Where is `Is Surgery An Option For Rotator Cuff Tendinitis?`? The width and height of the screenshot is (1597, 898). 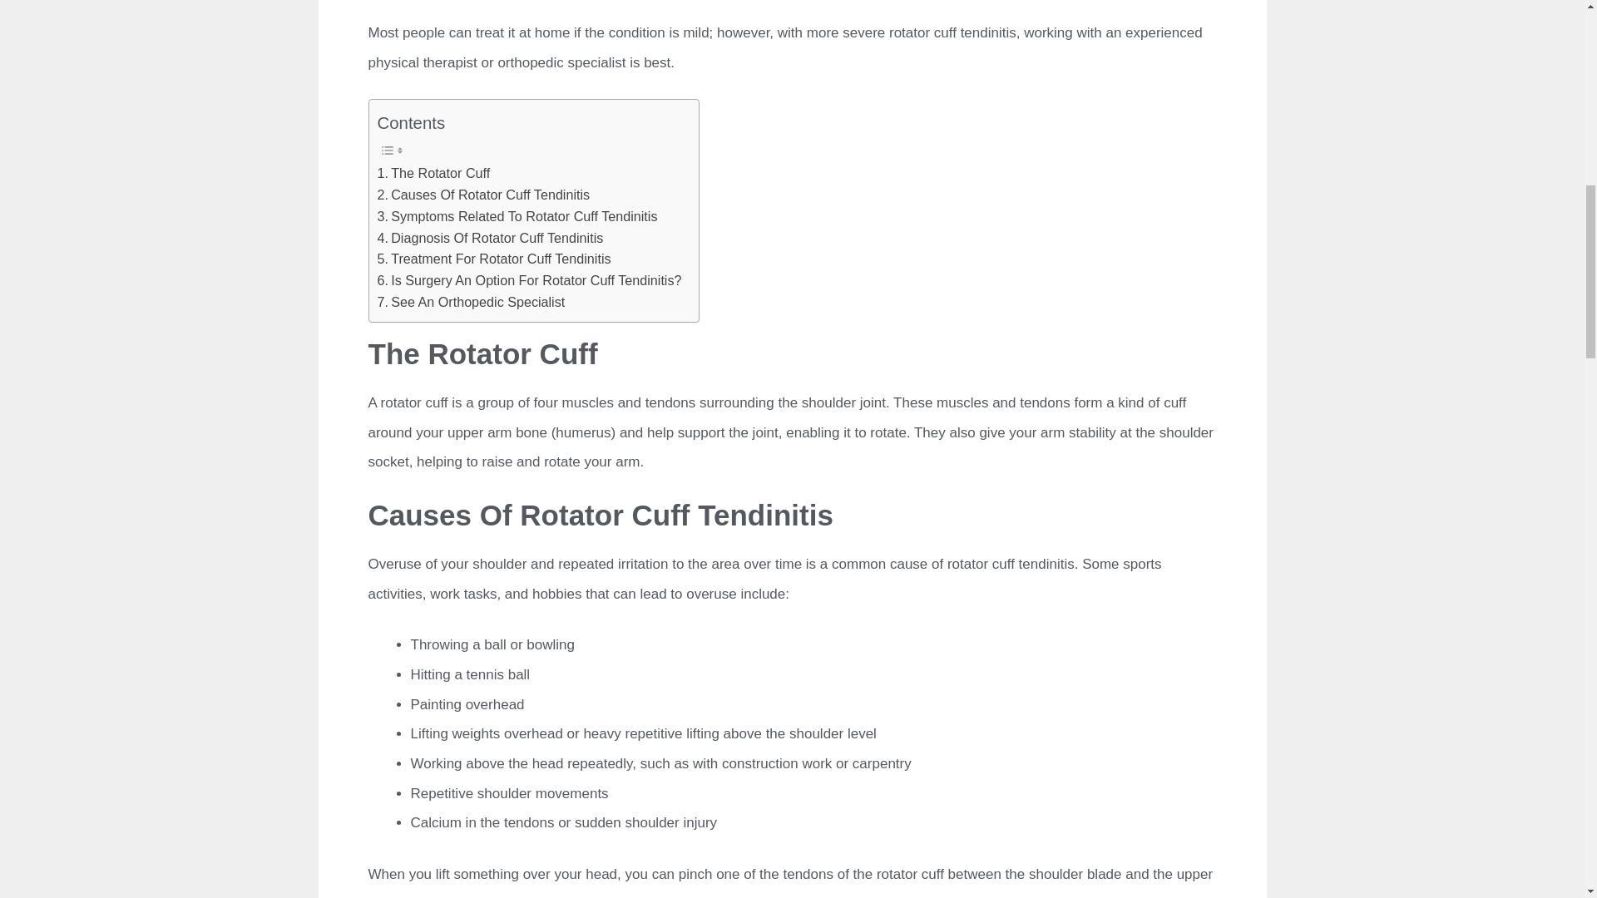 Is Surgery An Option For Rotator Cuff Tendinitis? is located at coordinates (529, 281).